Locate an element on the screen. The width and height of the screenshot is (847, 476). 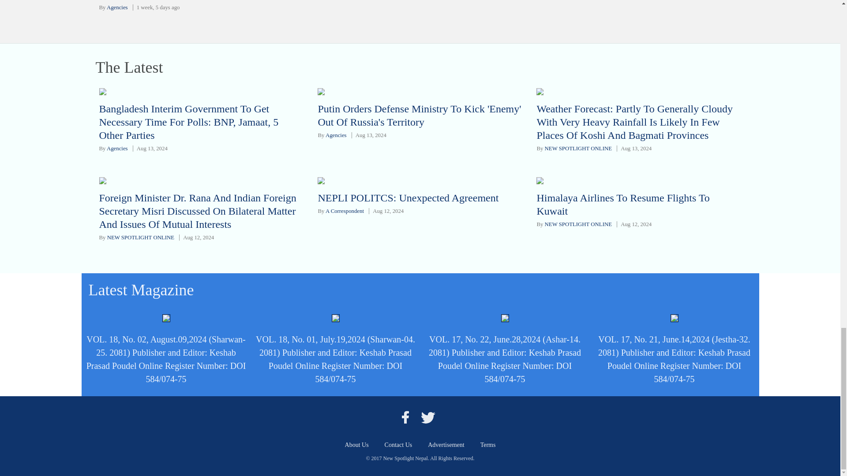
Spotlight Nepal Facebook is located at coordinates (405, 417).